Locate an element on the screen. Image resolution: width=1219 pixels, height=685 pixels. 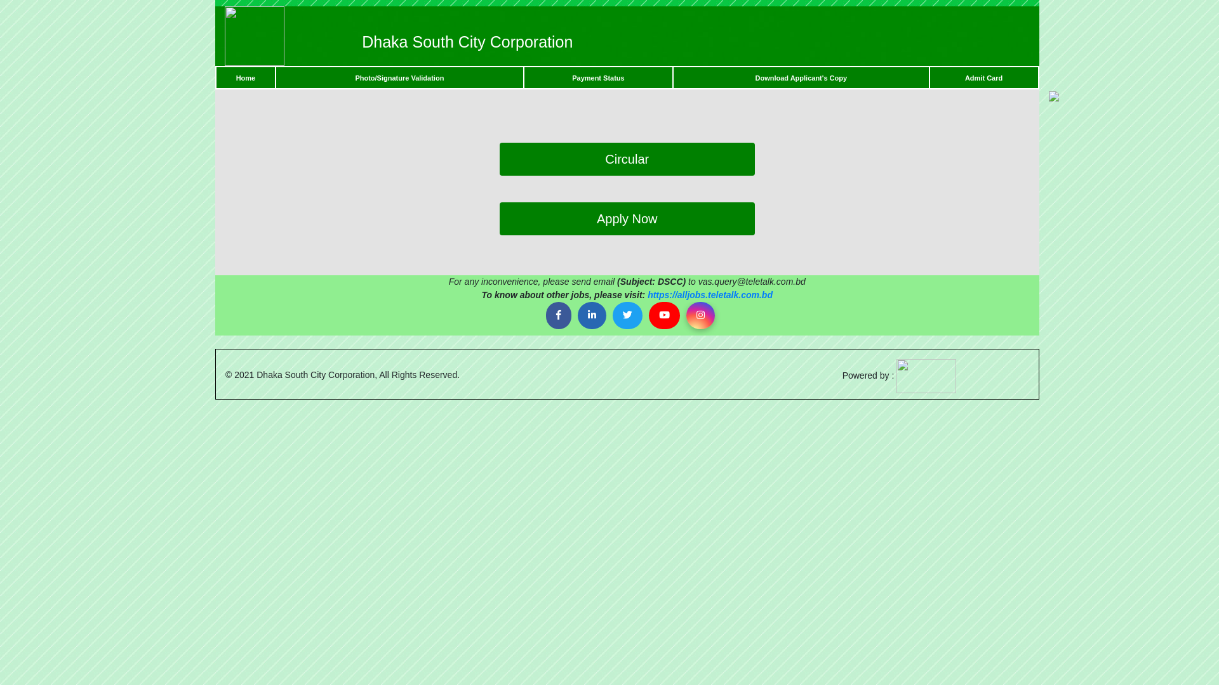
https://alljobs.teletalk.com.bd is located at coordinates (710, 295).